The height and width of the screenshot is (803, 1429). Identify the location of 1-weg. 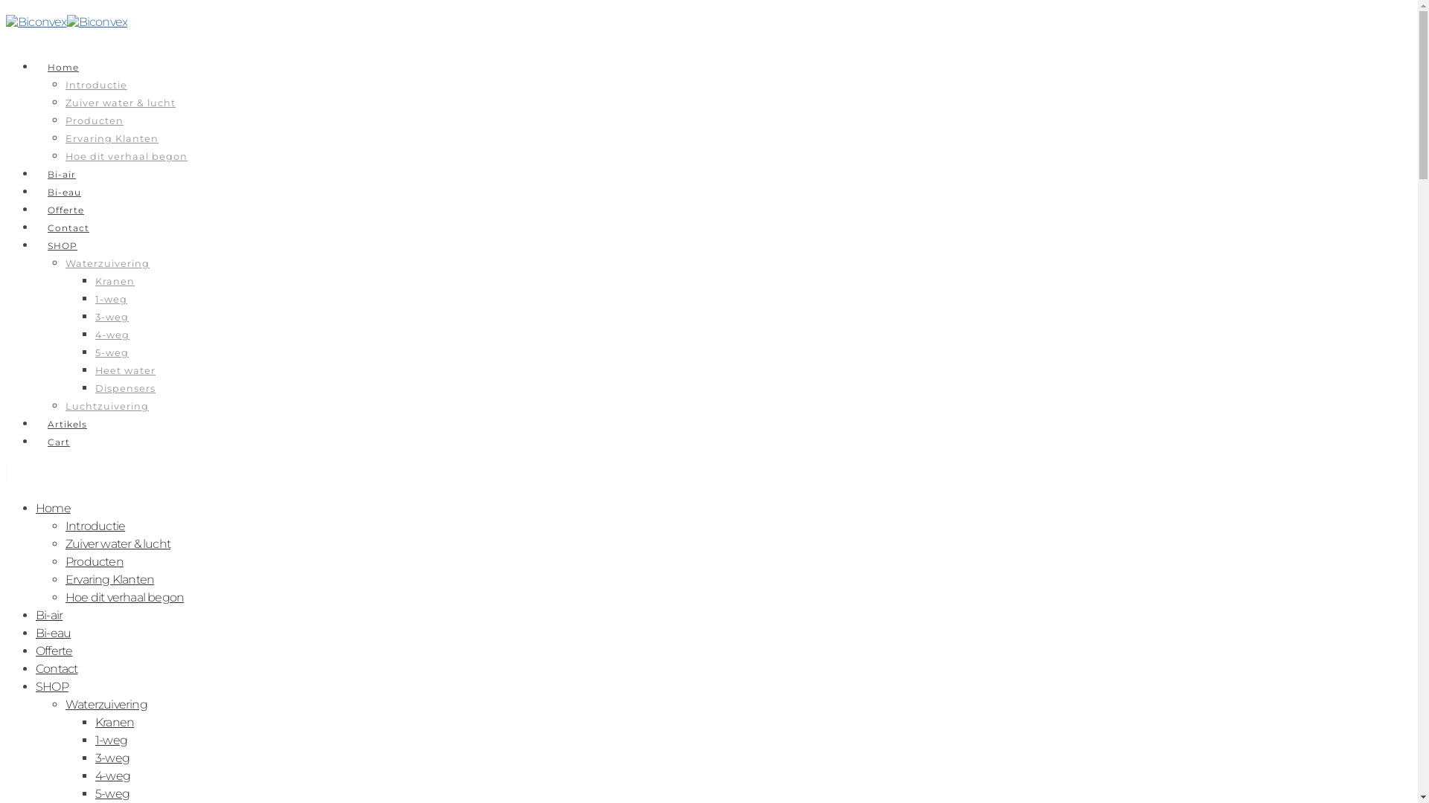
(112, 741).